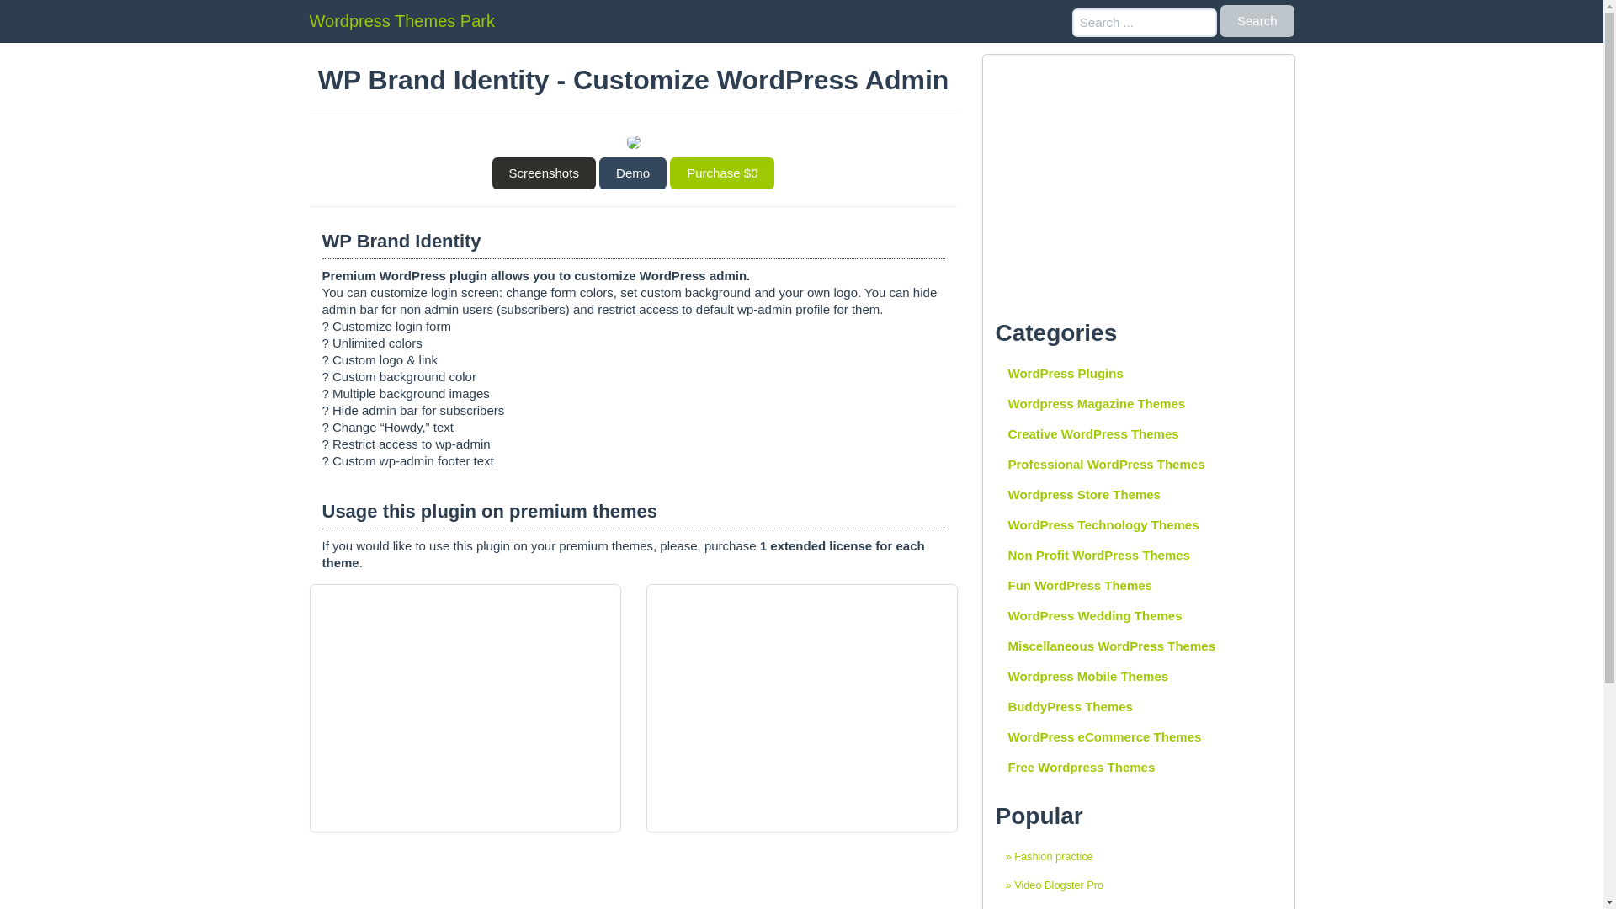 This screenshot has width=1616, height=909. Describe the element at coordinates (1138, 524) in the screenshot. I see `WordPress Technology Themes` at that location.